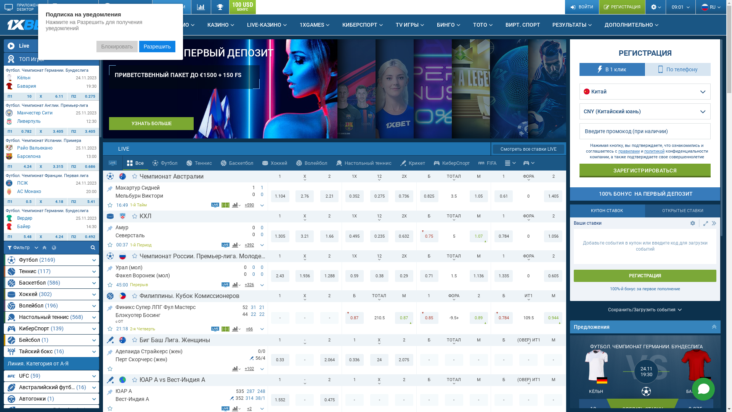  What do you see at coordinates (183, 25) in the screenshot?
I see `PROMO` at bounding box center [183, 25].